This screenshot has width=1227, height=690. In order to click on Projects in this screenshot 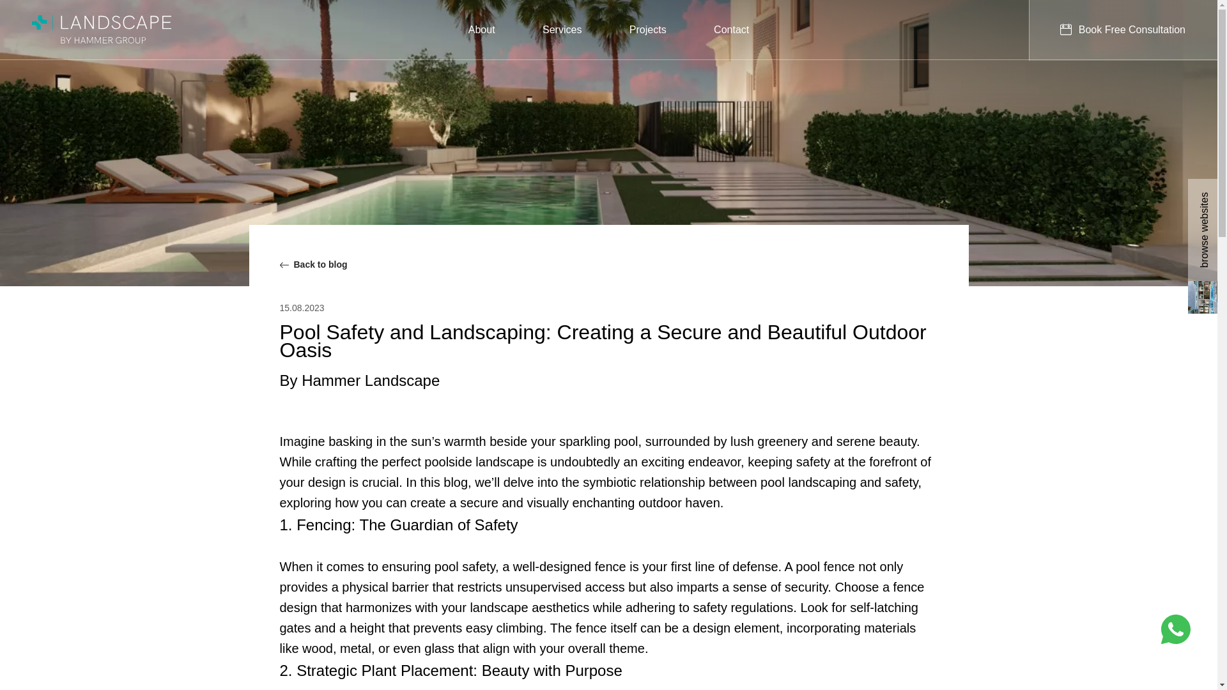, I will do `click(647, 29)`.